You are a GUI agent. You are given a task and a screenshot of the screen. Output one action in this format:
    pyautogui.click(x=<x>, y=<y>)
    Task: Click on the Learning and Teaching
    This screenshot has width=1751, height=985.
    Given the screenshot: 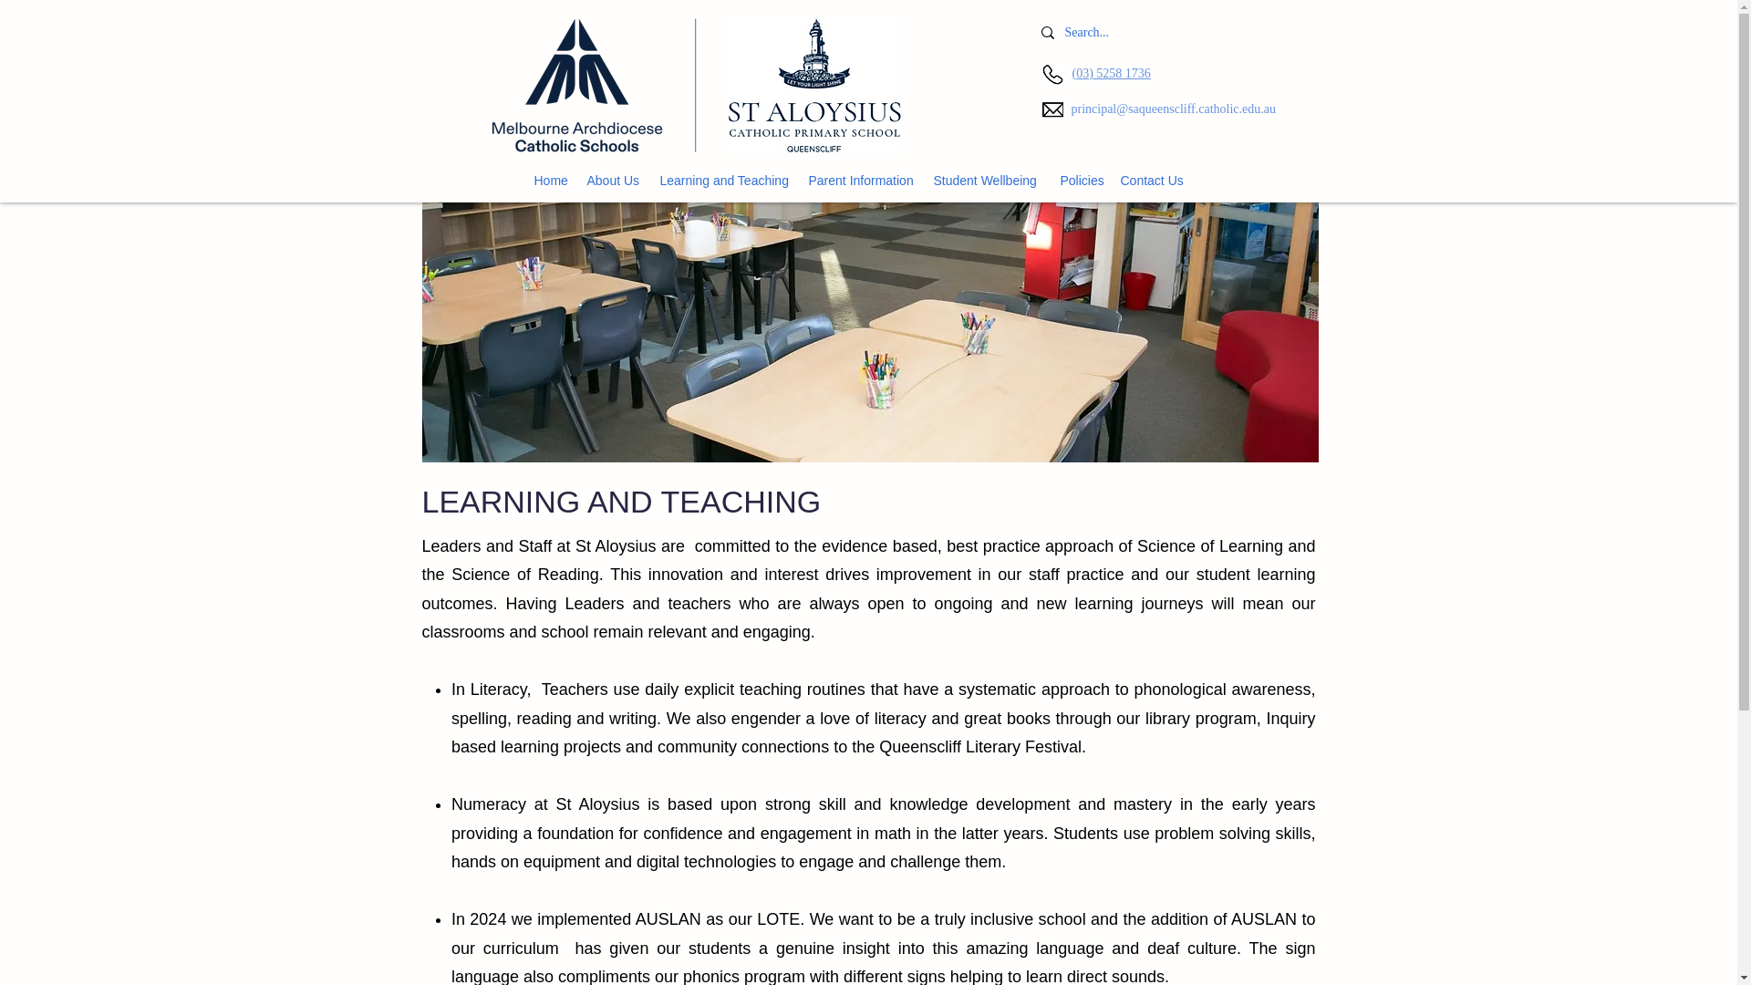 What is the action you would take?
    pyautogui.click(x=726, y=181)
    